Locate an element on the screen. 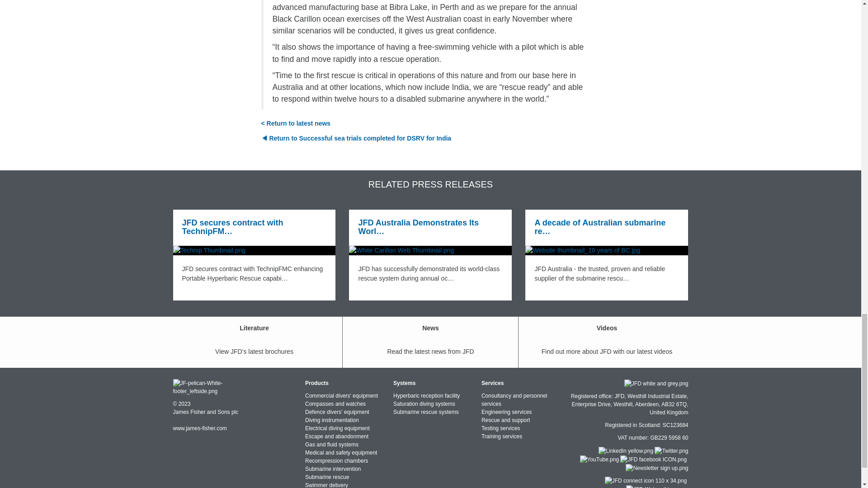 The image size is (868, 488). Diving instrumentation is located at coordinates (332, 420).